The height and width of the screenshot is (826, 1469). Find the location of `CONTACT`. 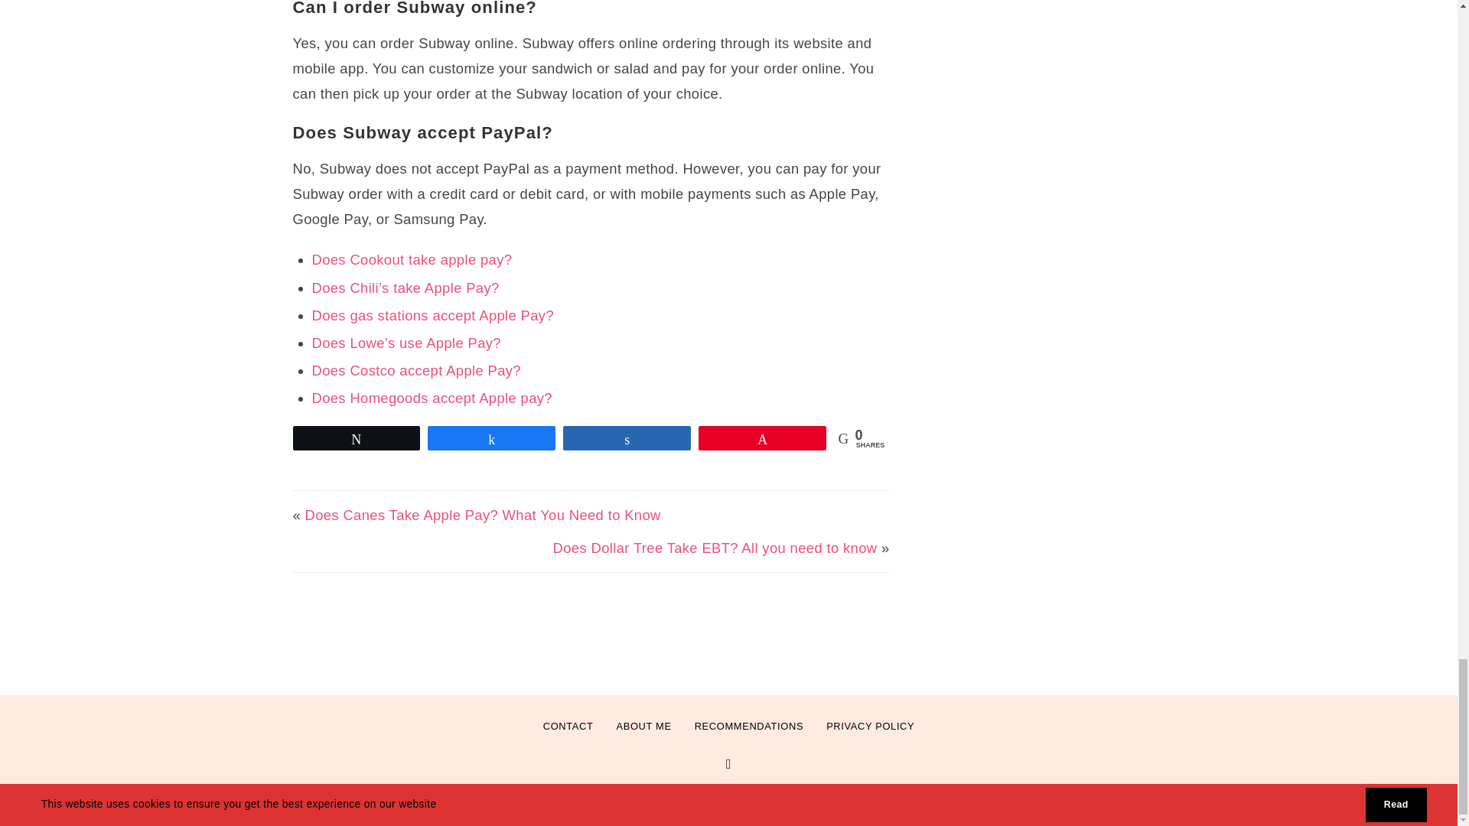

CONTACT is located at coordinates (568, 727).